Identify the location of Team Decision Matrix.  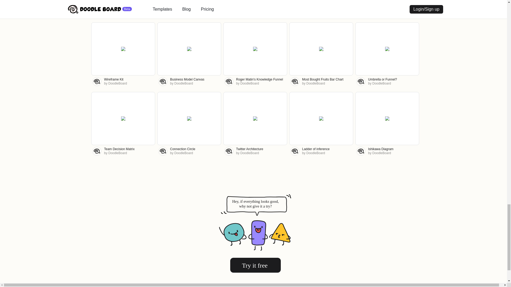
(119, 149).